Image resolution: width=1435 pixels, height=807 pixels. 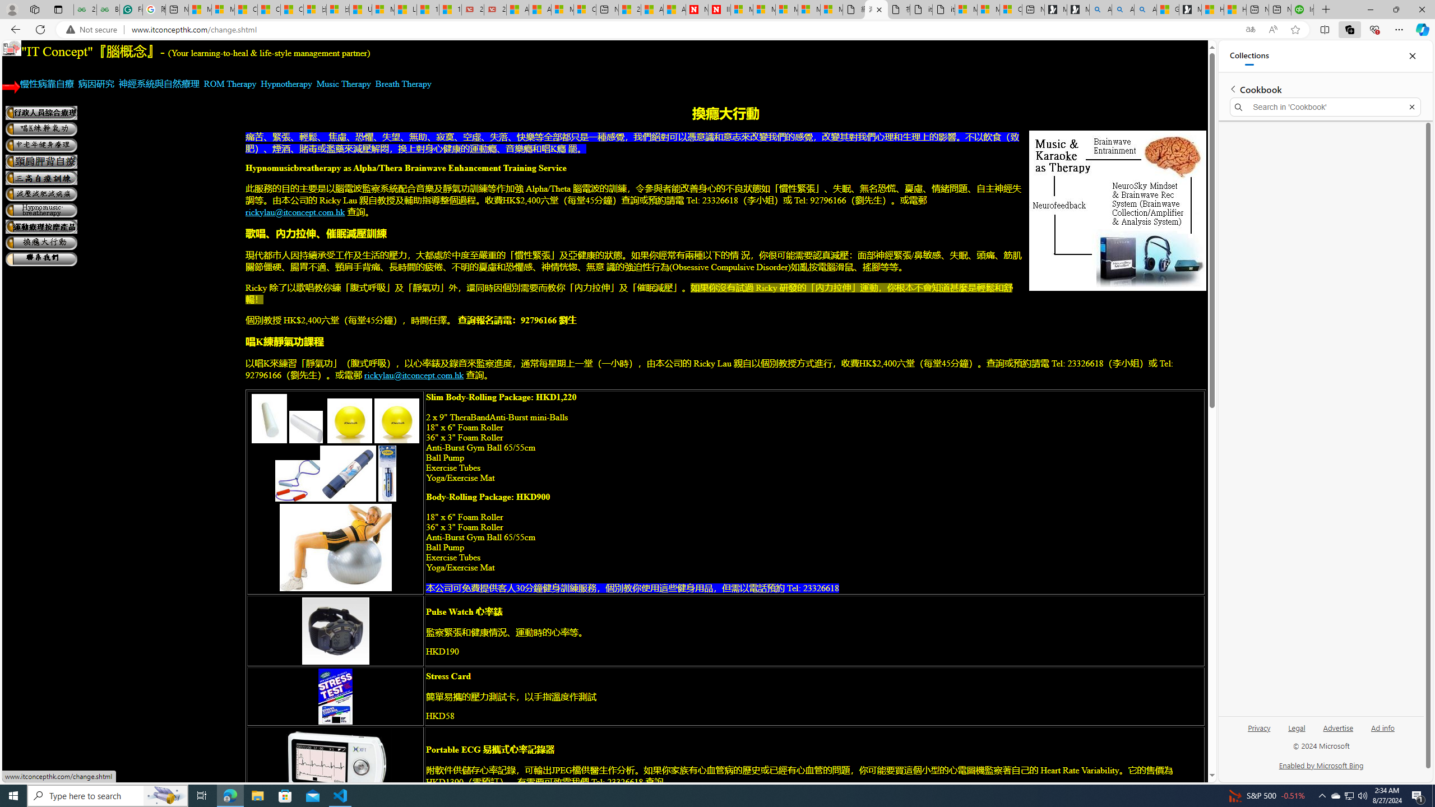 What do you see at coordinates (405, 10) in the screenshot?
I see `Lifestyle - MSN` at bounding box center [405, 10].